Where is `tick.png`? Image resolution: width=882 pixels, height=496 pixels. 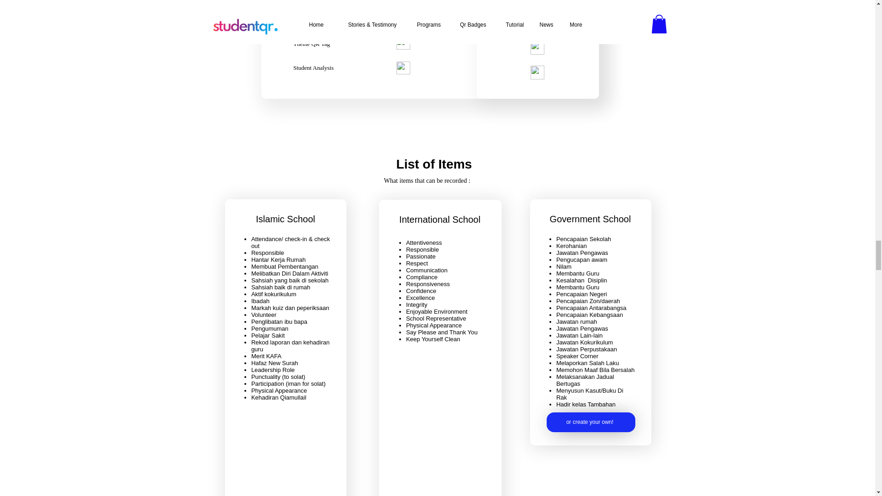
tick.png is located at coordinates (537, 24).